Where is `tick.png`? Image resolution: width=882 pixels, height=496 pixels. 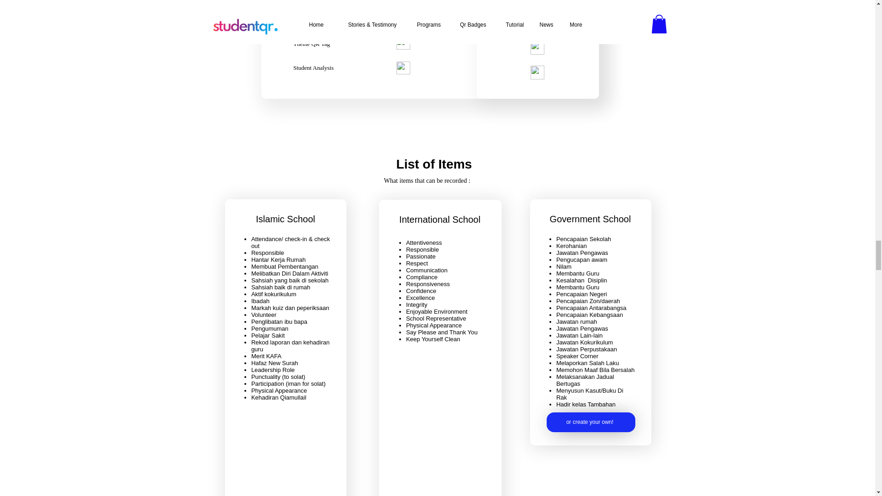
tick.png is located at coordinates (537, 24).